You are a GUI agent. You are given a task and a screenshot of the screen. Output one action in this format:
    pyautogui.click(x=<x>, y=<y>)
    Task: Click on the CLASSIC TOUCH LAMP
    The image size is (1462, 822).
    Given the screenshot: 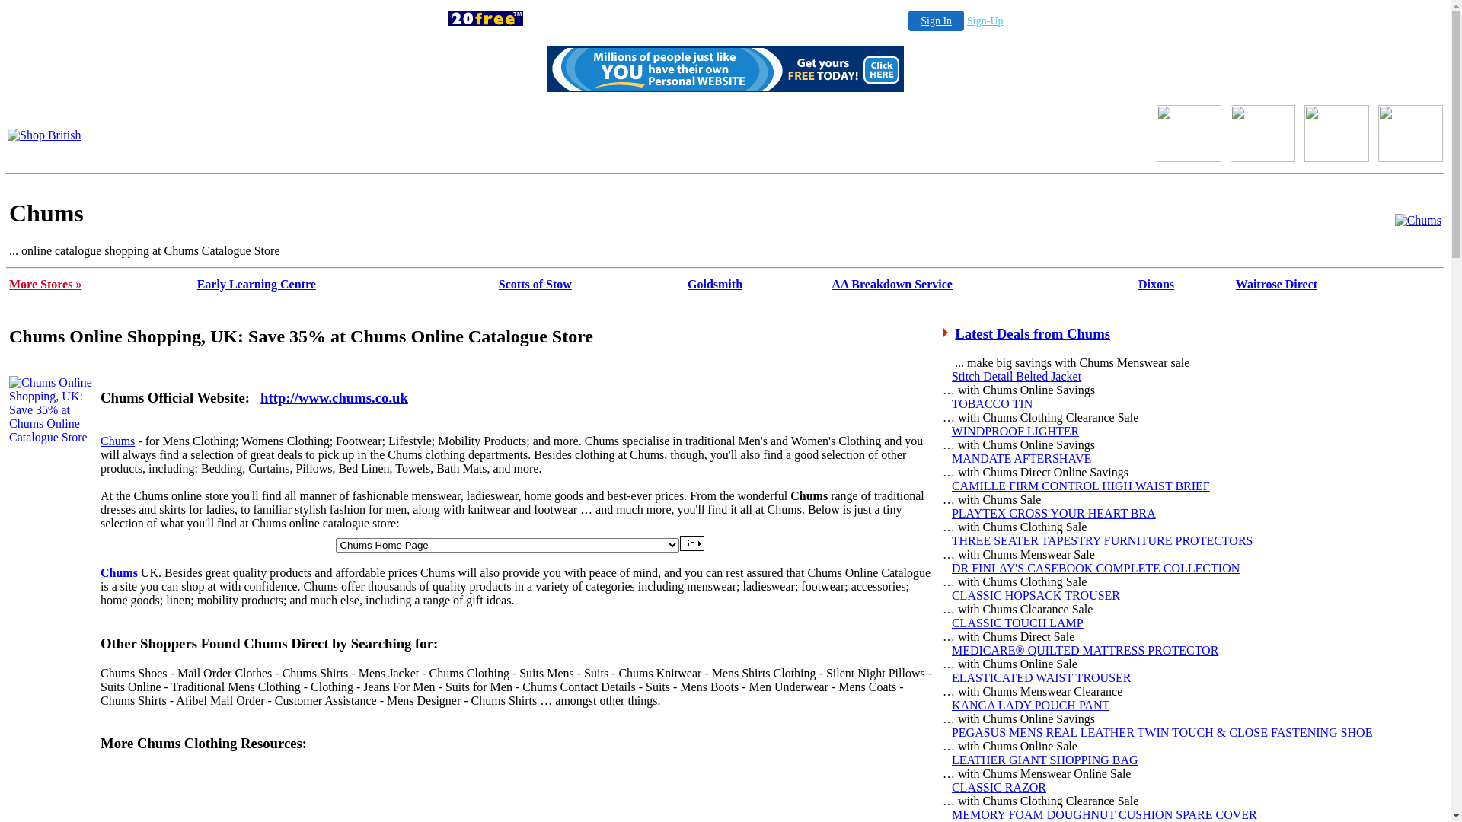 What is the action you would take?
    pyautogui.click(x=1017, y=623)
    